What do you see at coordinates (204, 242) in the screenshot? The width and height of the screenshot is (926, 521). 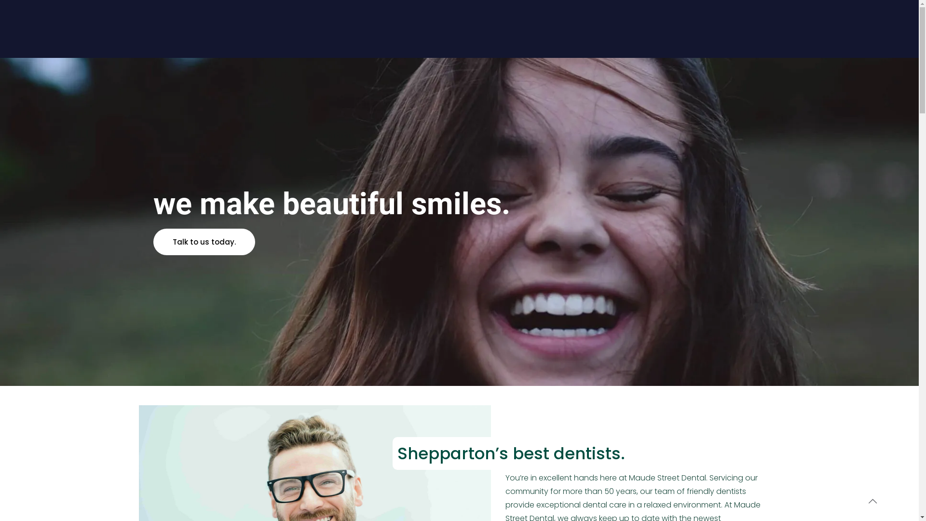 I see `Talk to us today.` at bounding box center [204, 242].